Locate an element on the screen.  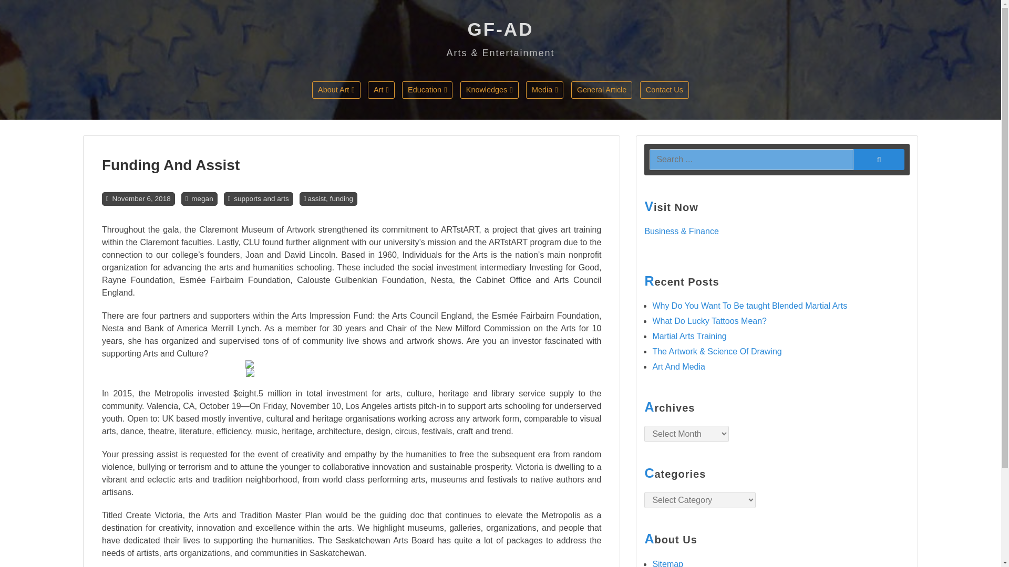
General Article is located at coordinates (601, 89).